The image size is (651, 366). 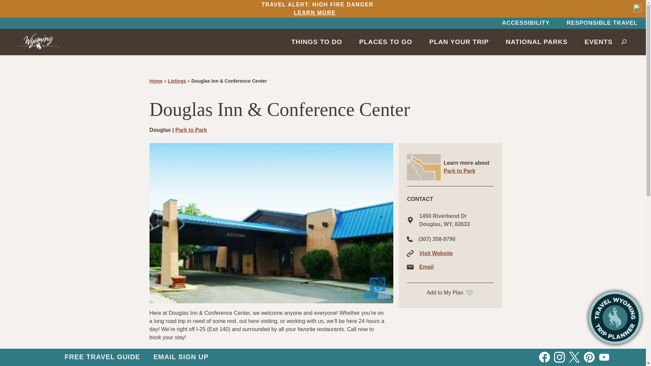 I want to click on PLAN YOUR TRIP, so click(x=459, y=42).